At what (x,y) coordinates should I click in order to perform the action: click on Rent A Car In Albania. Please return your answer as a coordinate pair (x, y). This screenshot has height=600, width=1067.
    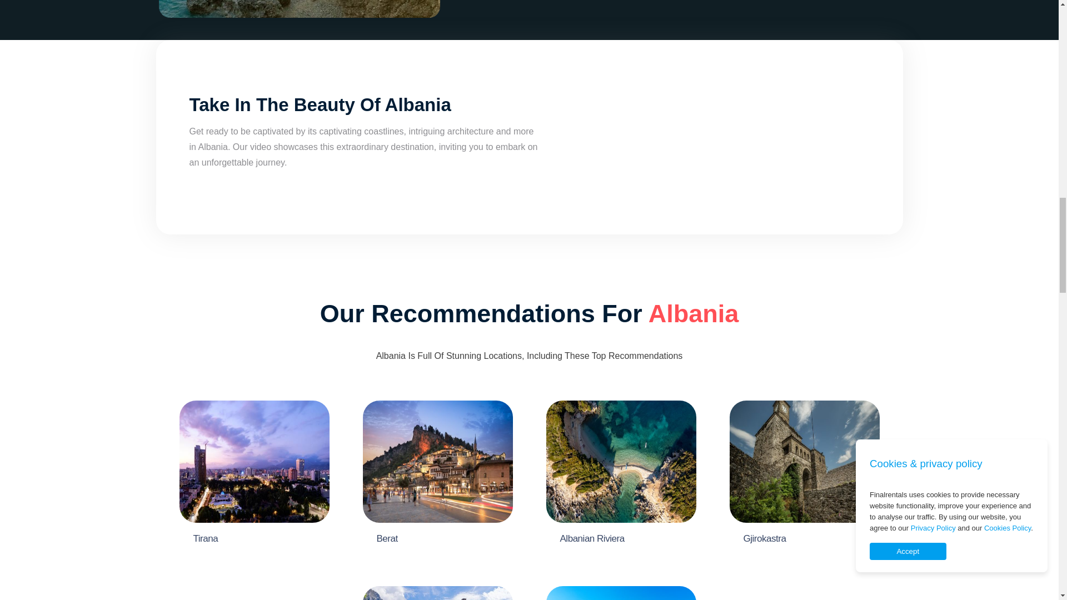
    Looking at the image, I should click on (730, 137).